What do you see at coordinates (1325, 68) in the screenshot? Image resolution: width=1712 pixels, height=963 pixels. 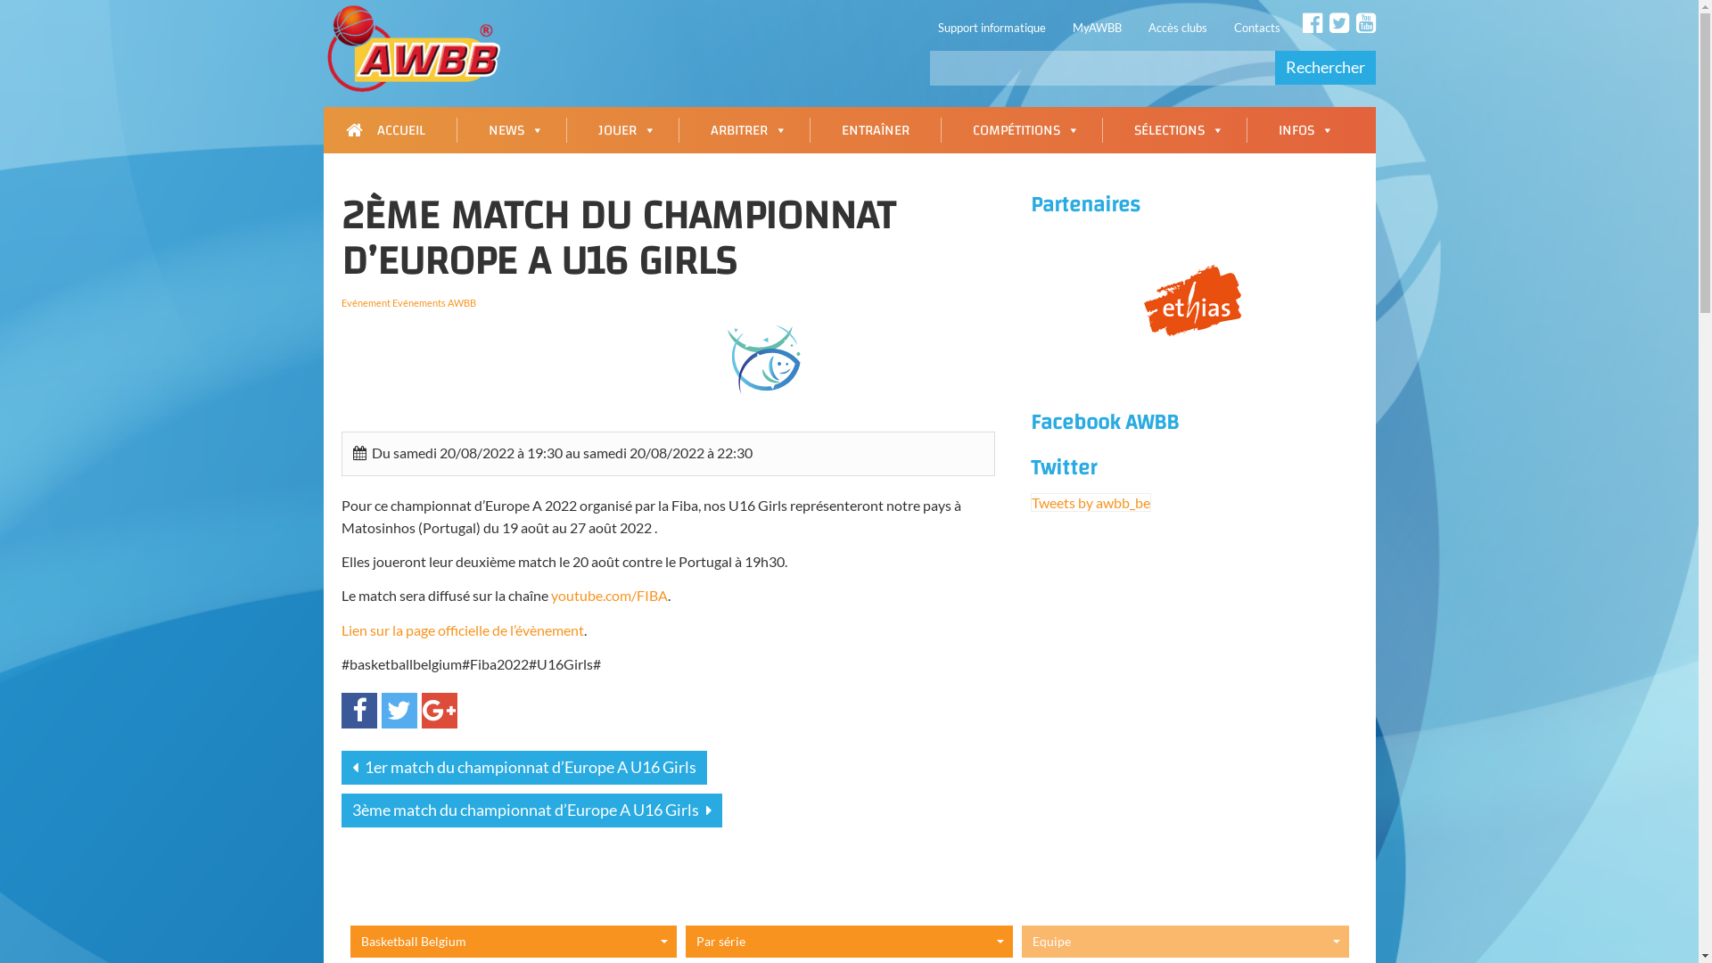 I see `Rechercher` at bounding box center [1325, 68].